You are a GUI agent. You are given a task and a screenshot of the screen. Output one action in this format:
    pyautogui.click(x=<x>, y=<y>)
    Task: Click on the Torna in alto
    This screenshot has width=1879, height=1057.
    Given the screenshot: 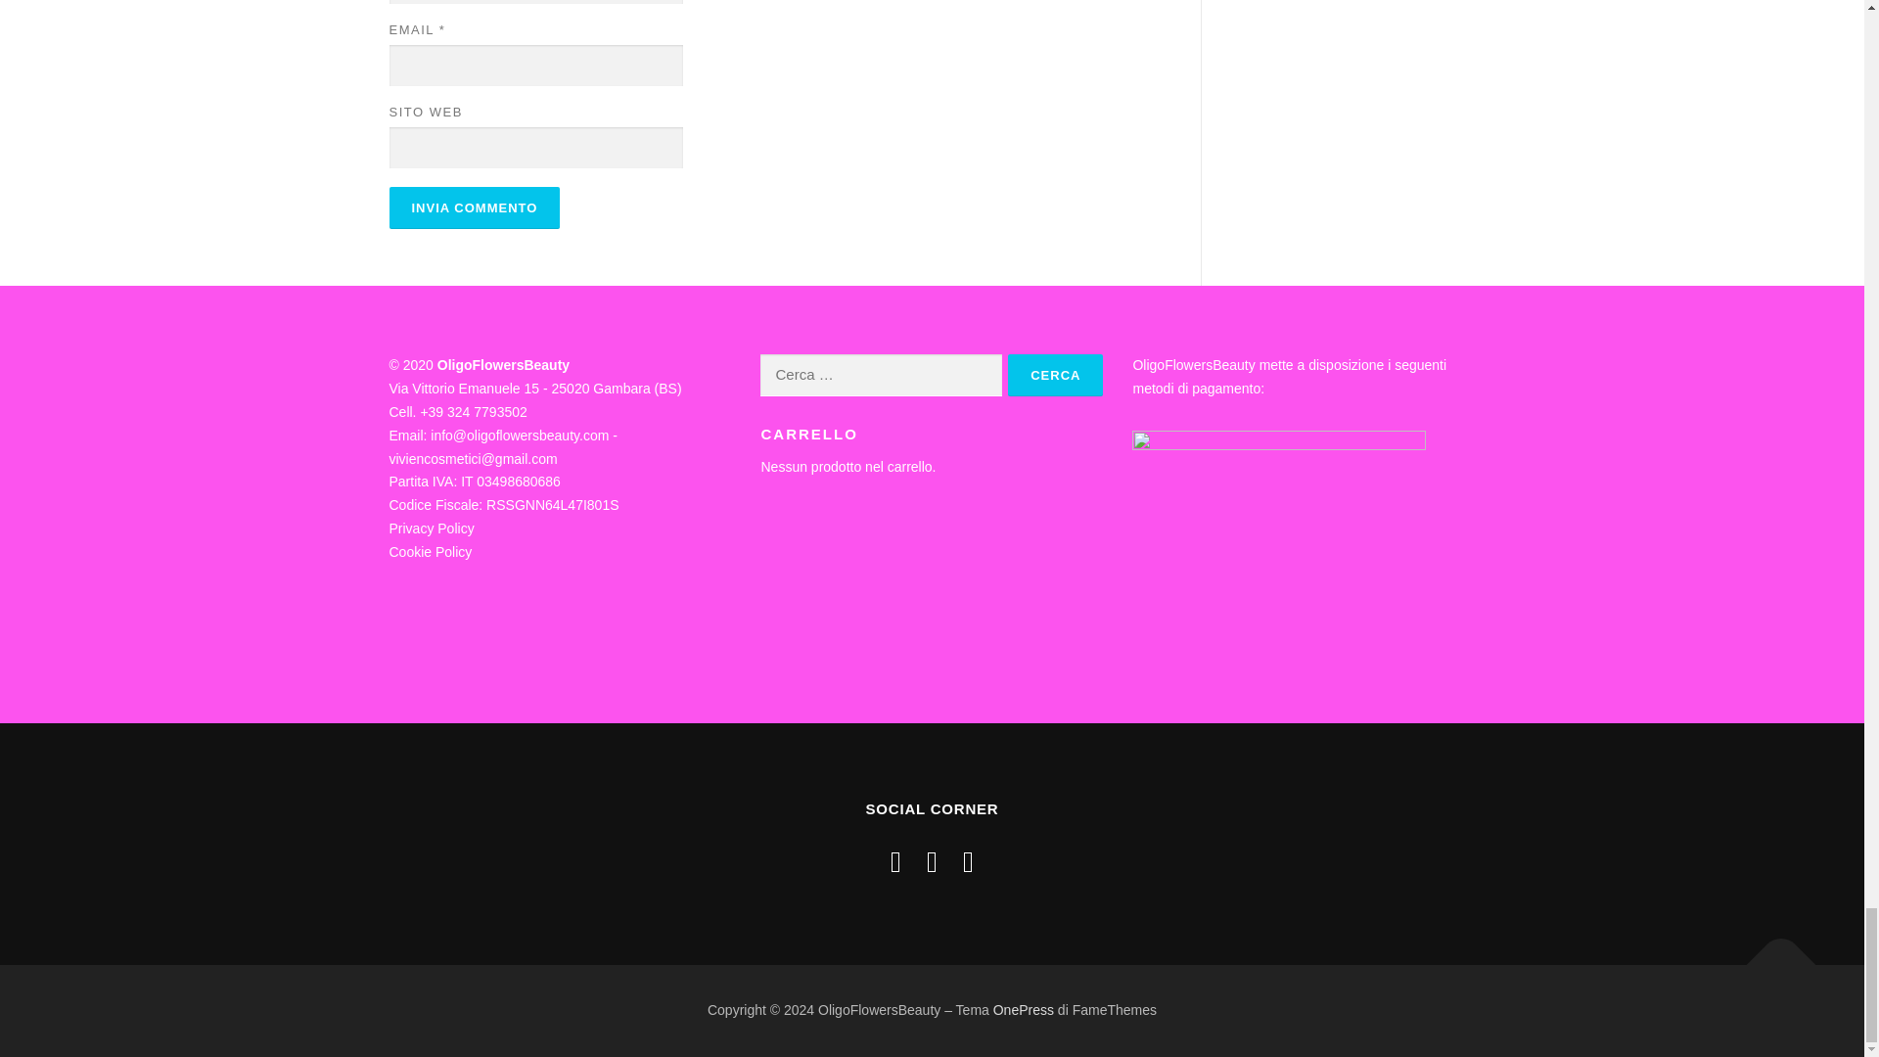 What is the action you would take?
    pyautogui.click(x=1771, y=955)
    